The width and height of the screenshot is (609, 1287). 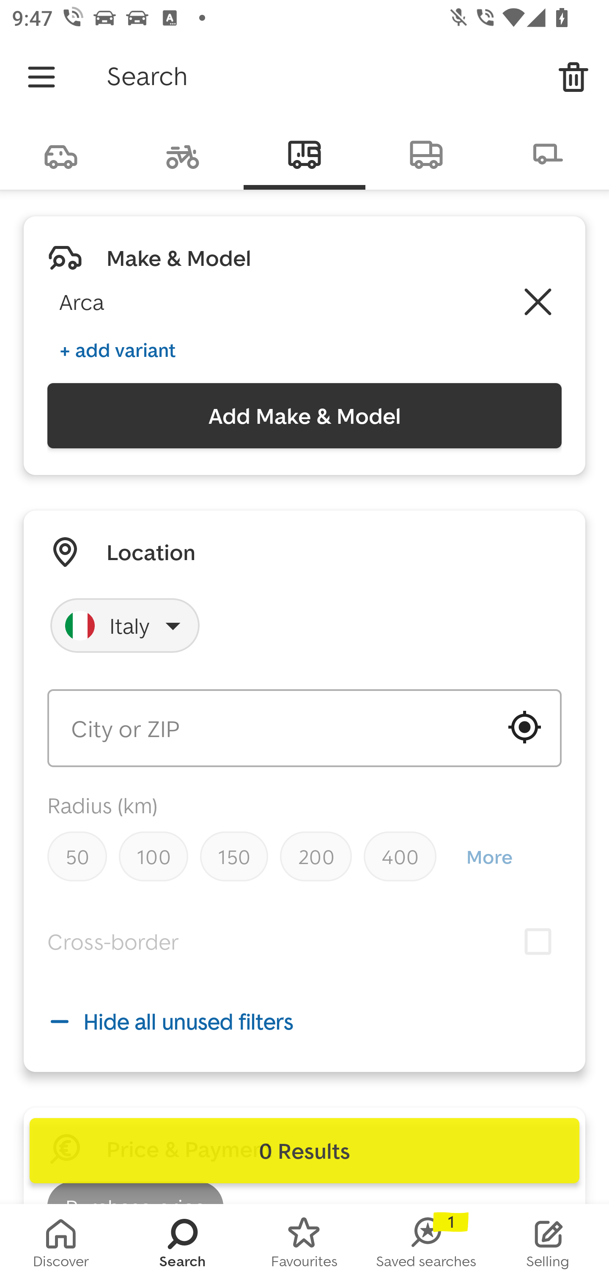 I want to click on 100, so click(x=153, y=856).